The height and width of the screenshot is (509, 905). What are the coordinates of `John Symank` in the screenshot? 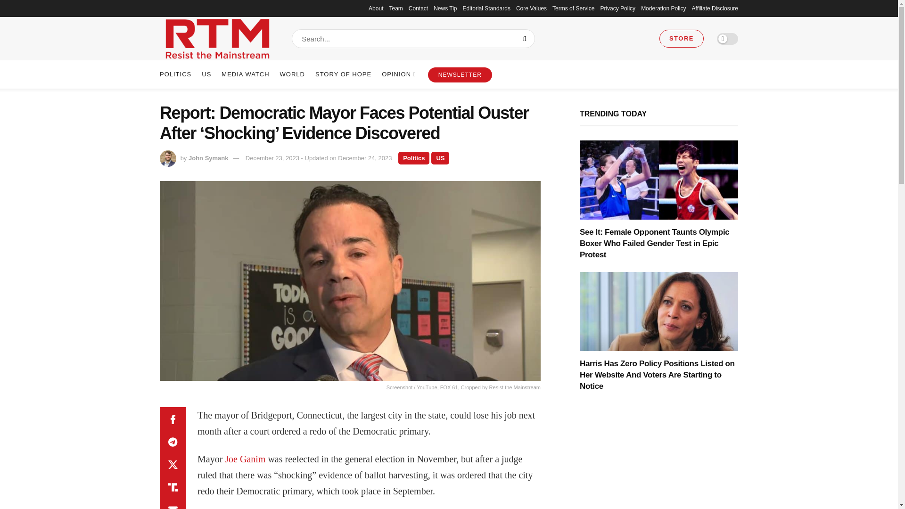 It's located at (208, 158).